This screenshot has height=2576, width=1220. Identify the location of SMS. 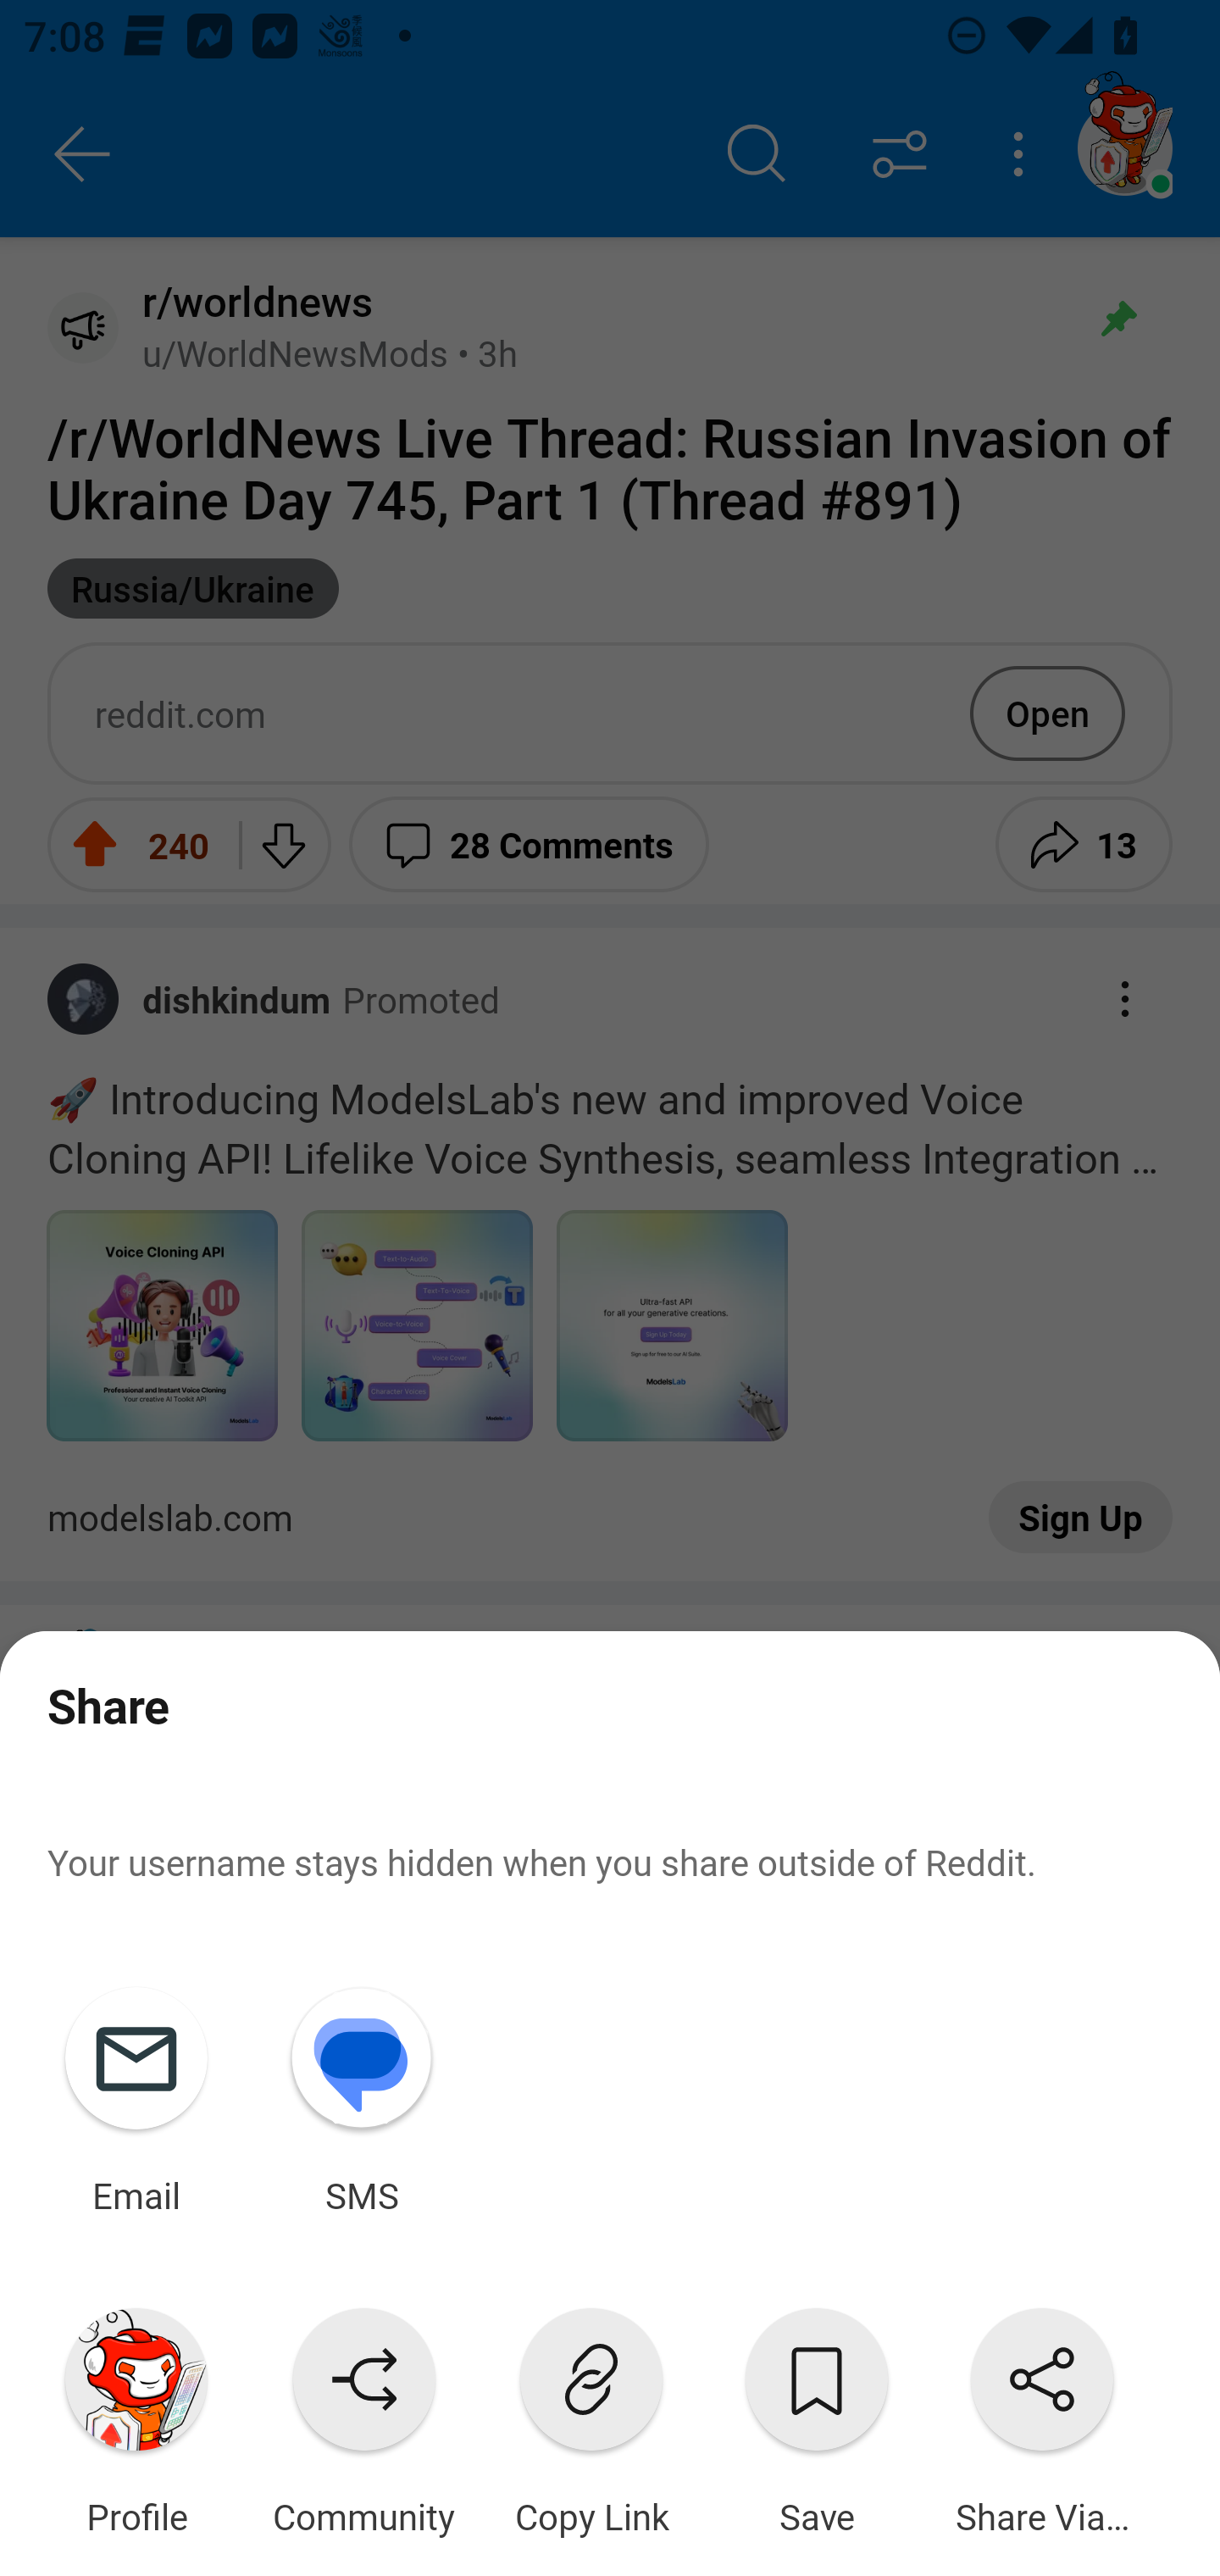
(361, 2095).